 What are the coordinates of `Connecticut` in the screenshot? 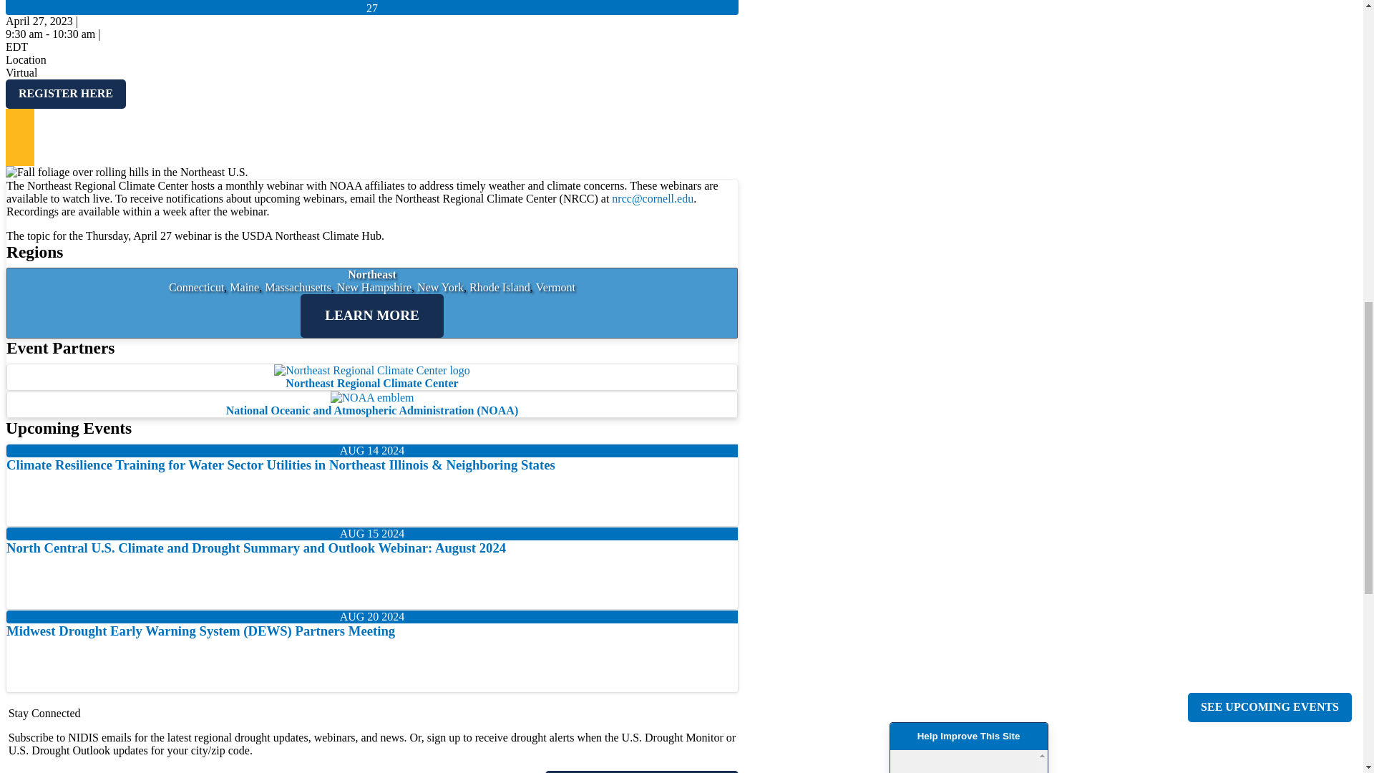 It's located at (196, 288).